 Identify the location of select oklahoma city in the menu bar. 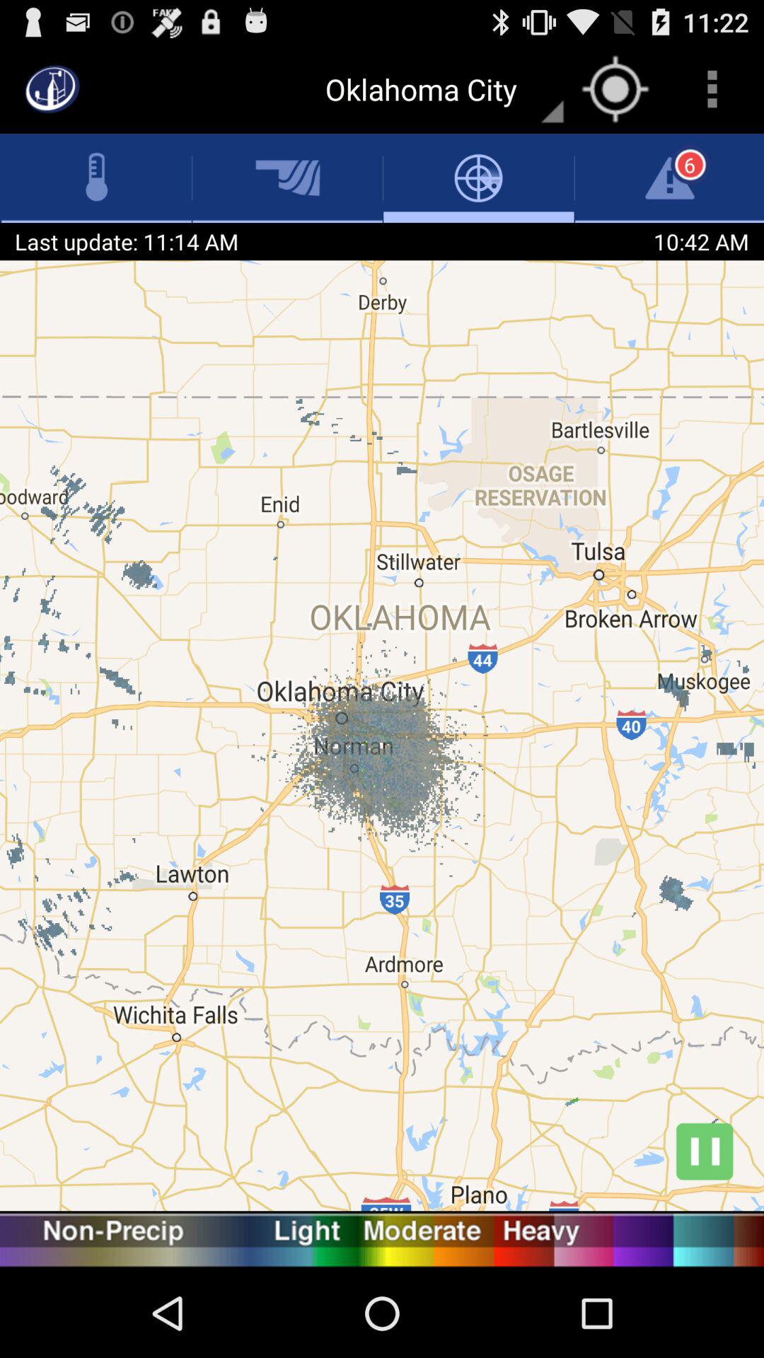
(436, 89).